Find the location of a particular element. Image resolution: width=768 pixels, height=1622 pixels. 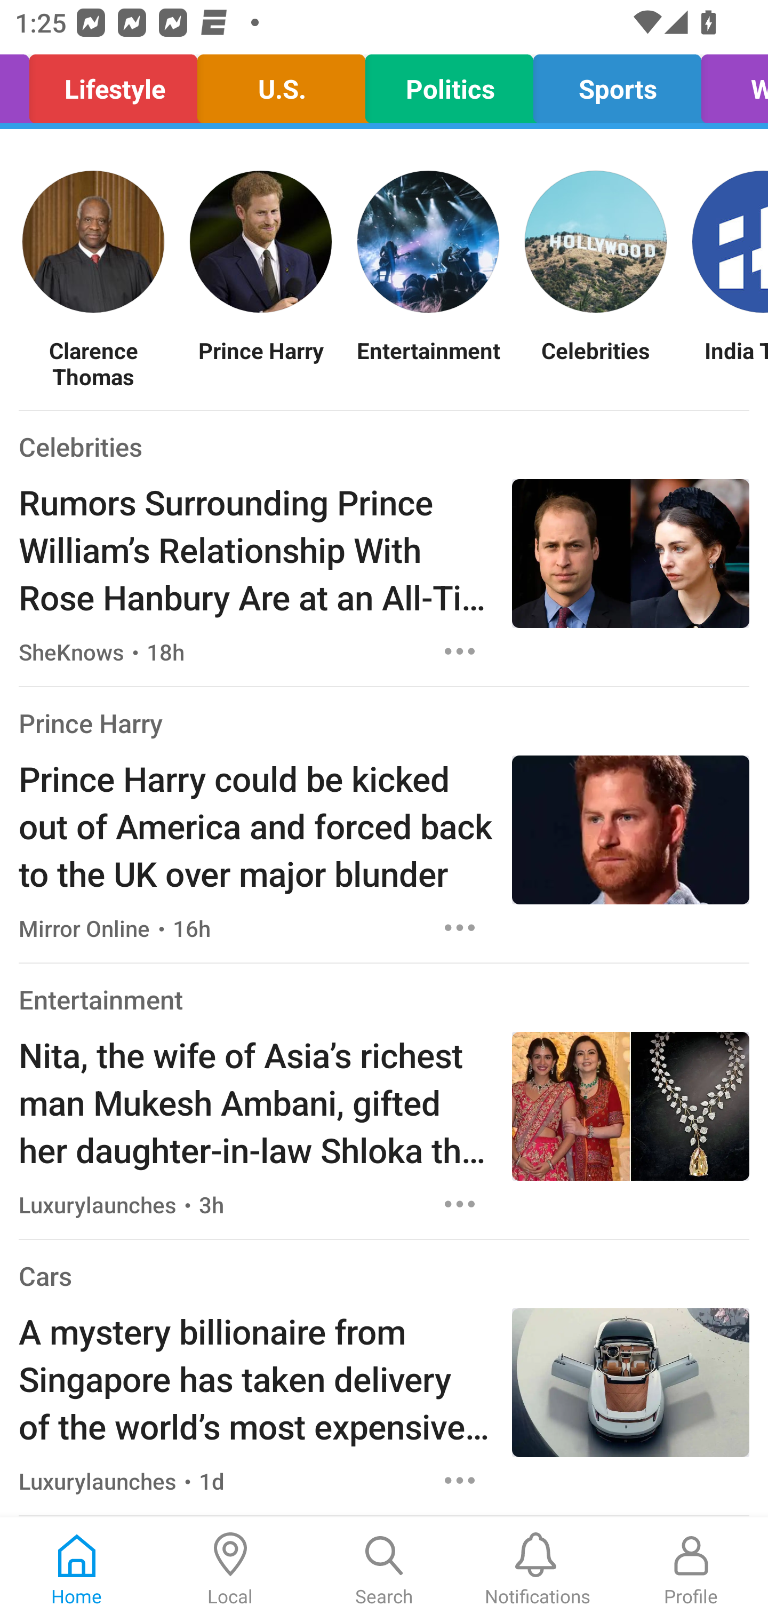

Local is located at coordinates (230, 1570).